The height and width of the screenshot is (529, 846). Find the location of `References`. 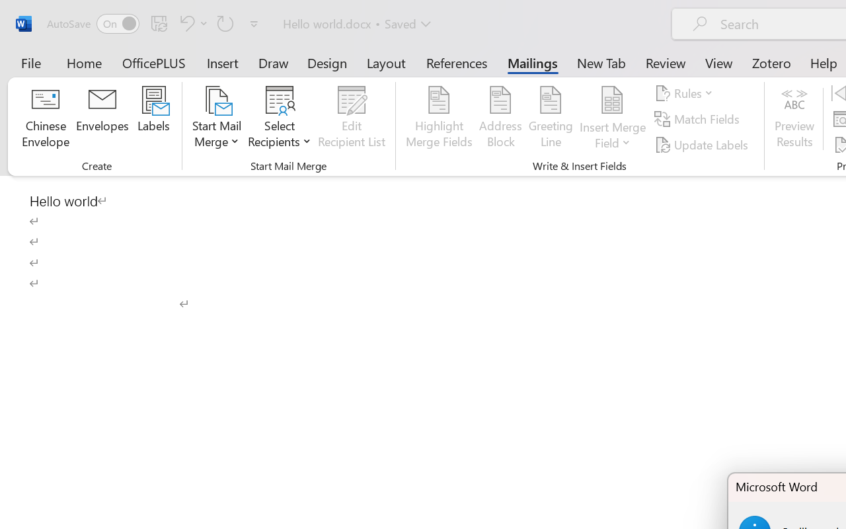

References is located at coordinates (456, 62).